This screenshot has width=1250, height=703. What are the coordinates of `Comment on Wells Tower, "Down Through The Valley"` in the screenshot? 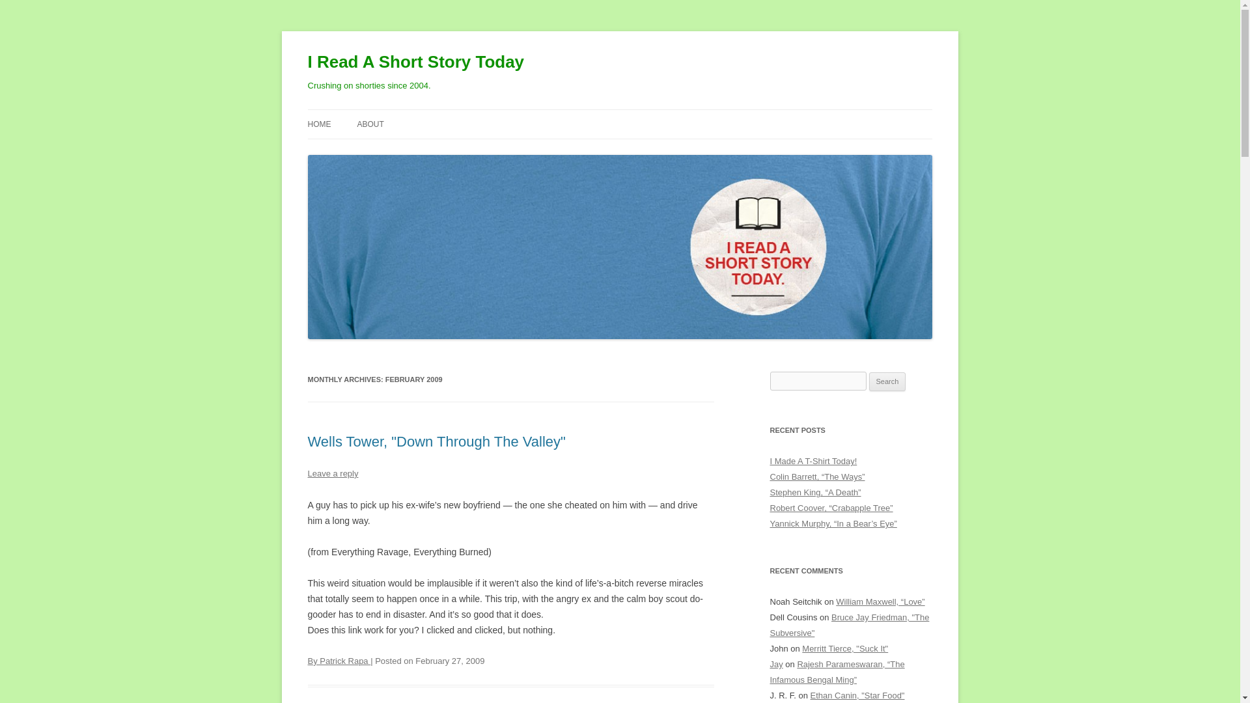 It's located at (332, 474).